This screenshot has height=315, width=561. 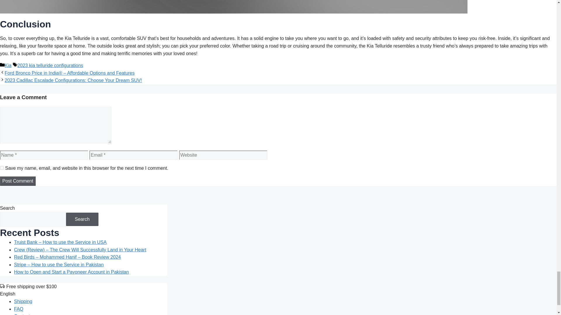 What do you see at coordinates (82, 219) in the screenshot?
I see `Search` at bounding box center [82, 219].